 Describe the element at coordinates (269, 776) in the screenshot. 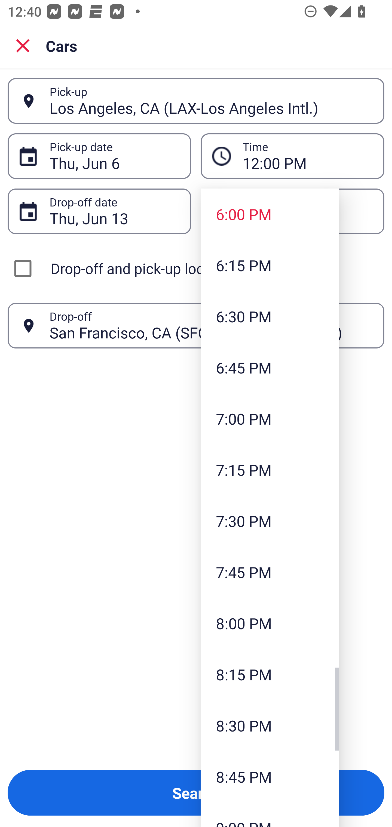

I see `8:45 PM` at that location.